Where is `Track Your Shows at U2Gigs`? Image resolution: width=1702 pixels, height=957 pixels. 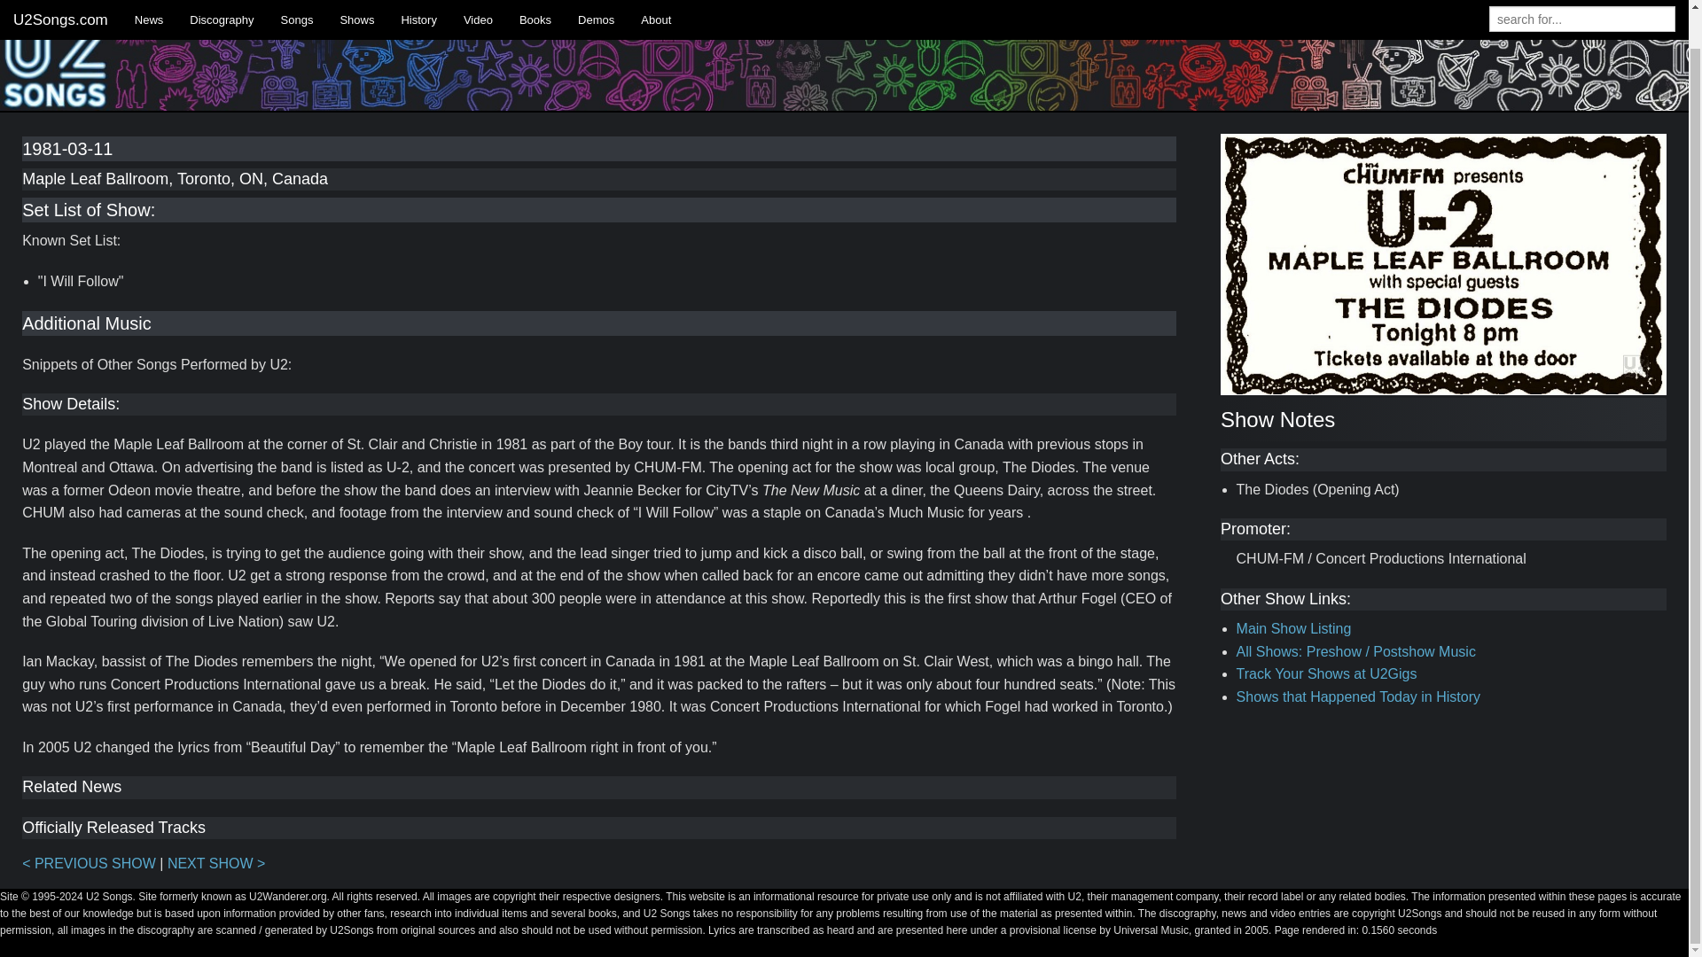 Track Your Shows at U2Gigs is located at coordinates (1327, 673).